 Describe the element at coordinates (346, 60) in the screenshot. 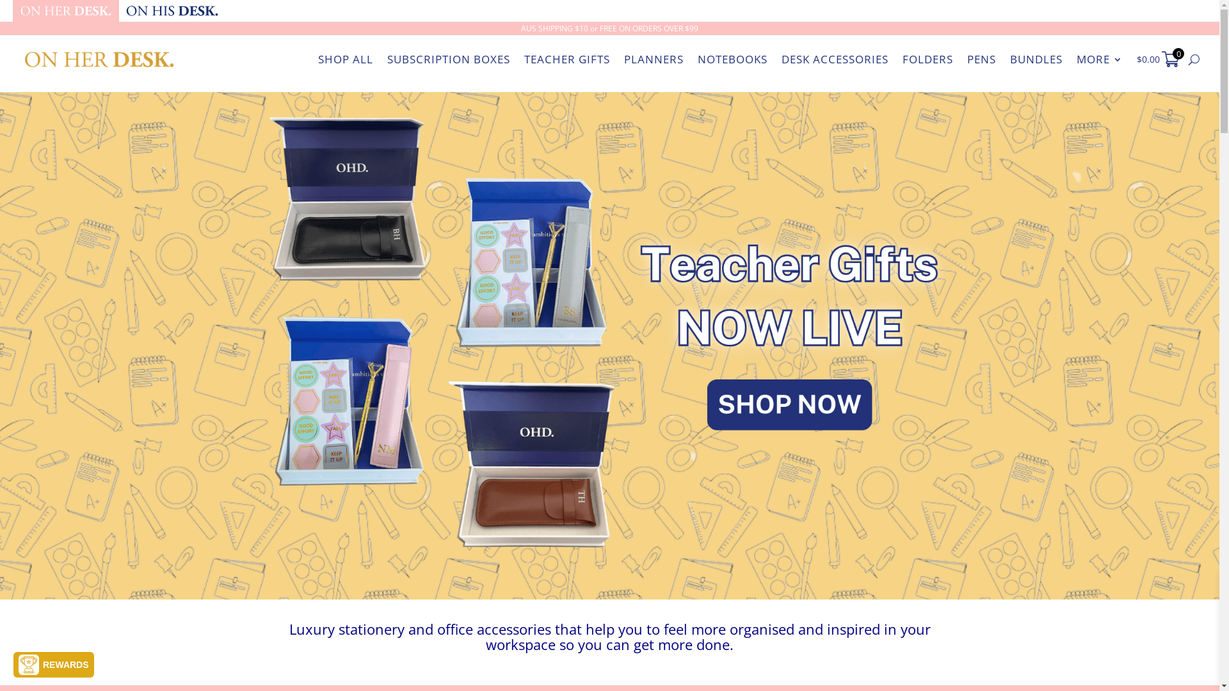

I see `SHOP ALL` at that location.